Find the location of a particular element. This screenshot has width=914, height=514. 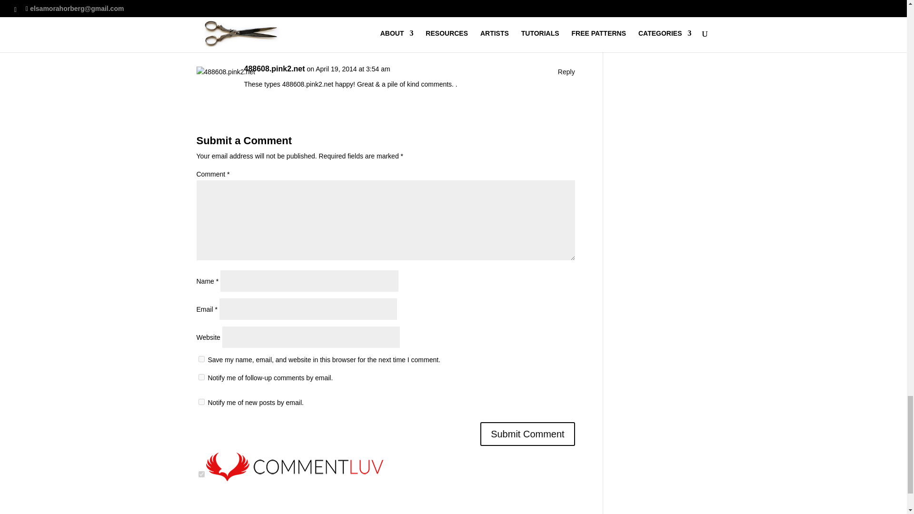

subscribe is located at coordinates (201, 377).